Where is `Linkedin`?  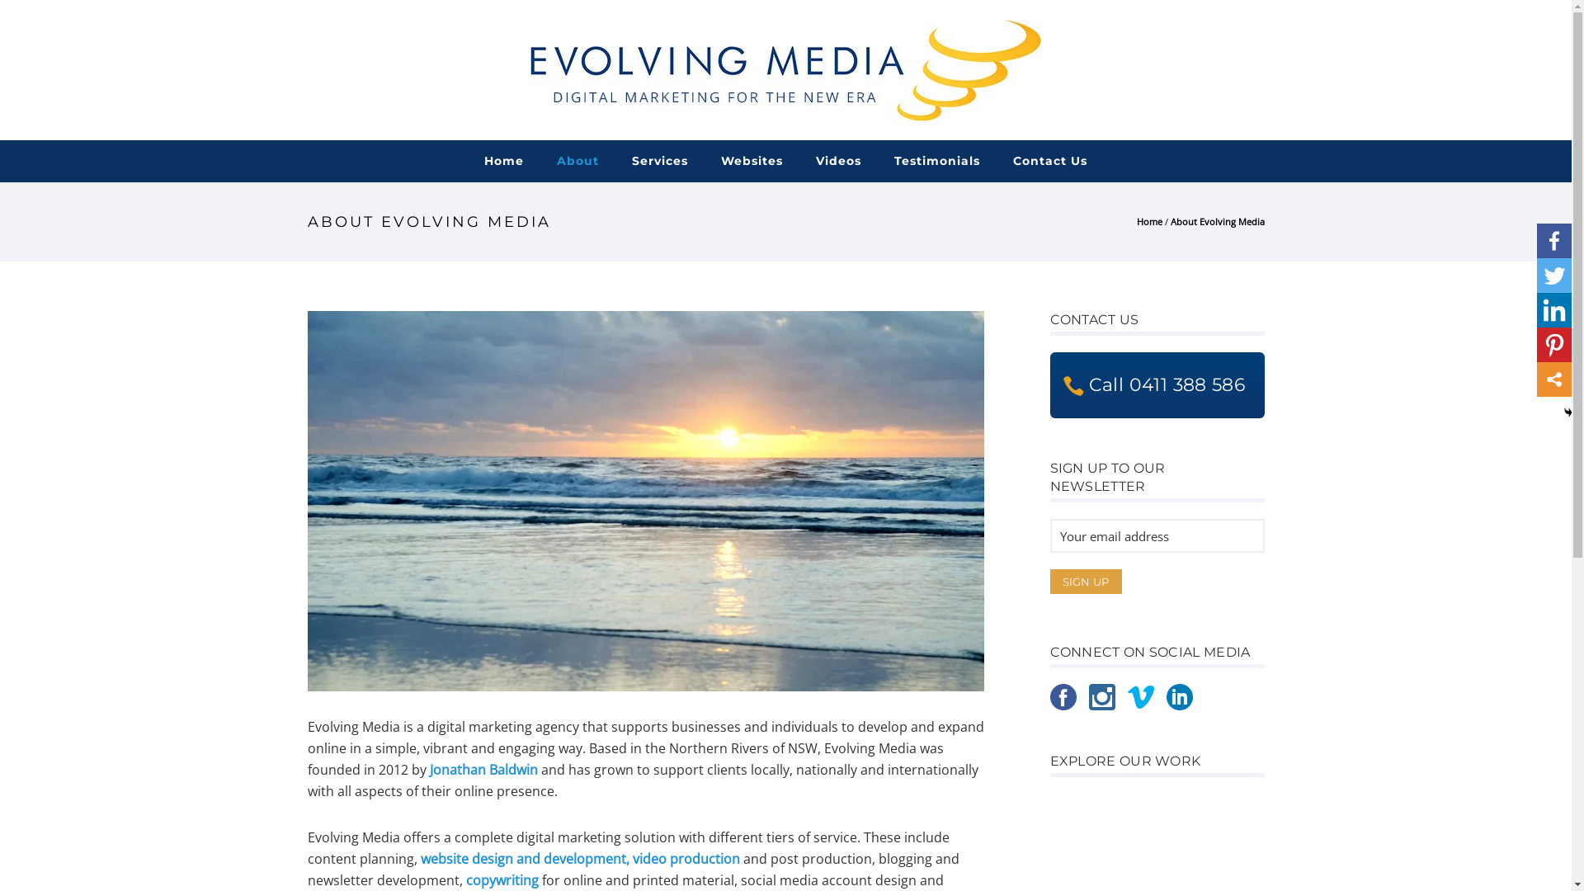 Linkedin is located at coordinates (1554, 310).